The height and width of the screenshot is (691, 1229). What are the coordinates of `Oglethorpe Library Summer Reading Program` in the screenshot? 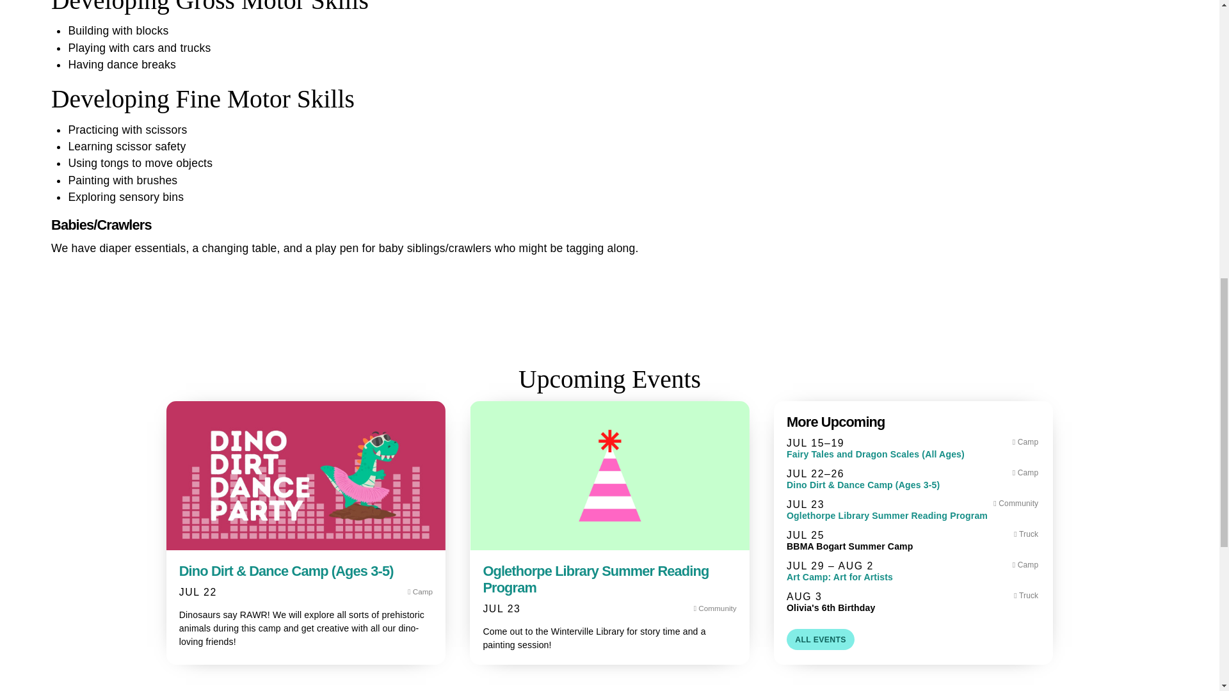 It's located at (913, 516).